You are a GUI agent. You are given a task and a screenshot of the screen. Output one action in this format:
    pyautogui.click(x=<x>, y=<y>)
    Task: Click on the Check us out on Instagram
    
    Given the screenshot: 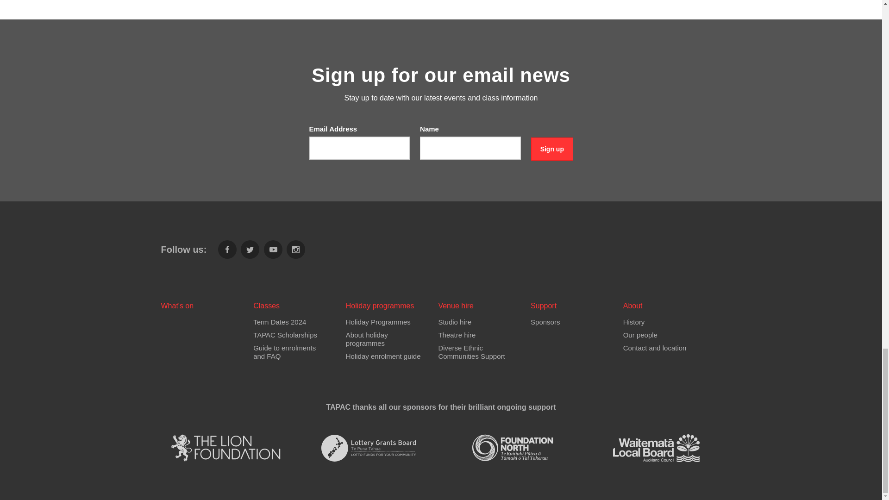 What is the action you would take?
    pyautogui.click(x=295, y=250)
    